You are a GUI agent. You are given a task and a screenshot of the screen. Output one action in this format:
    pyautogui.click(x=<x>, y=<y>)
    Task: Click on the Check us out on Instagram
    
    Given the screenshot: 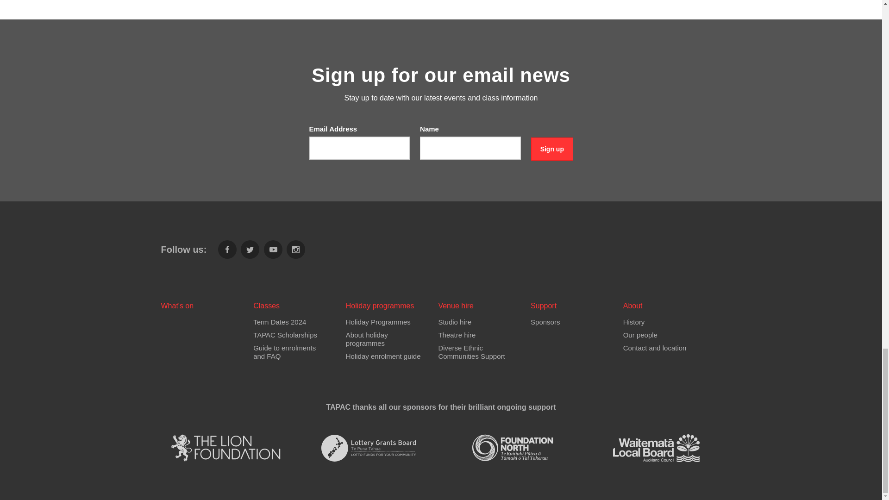 What is the action you would take?
    pyautogui.click(x=295, y=250)
    